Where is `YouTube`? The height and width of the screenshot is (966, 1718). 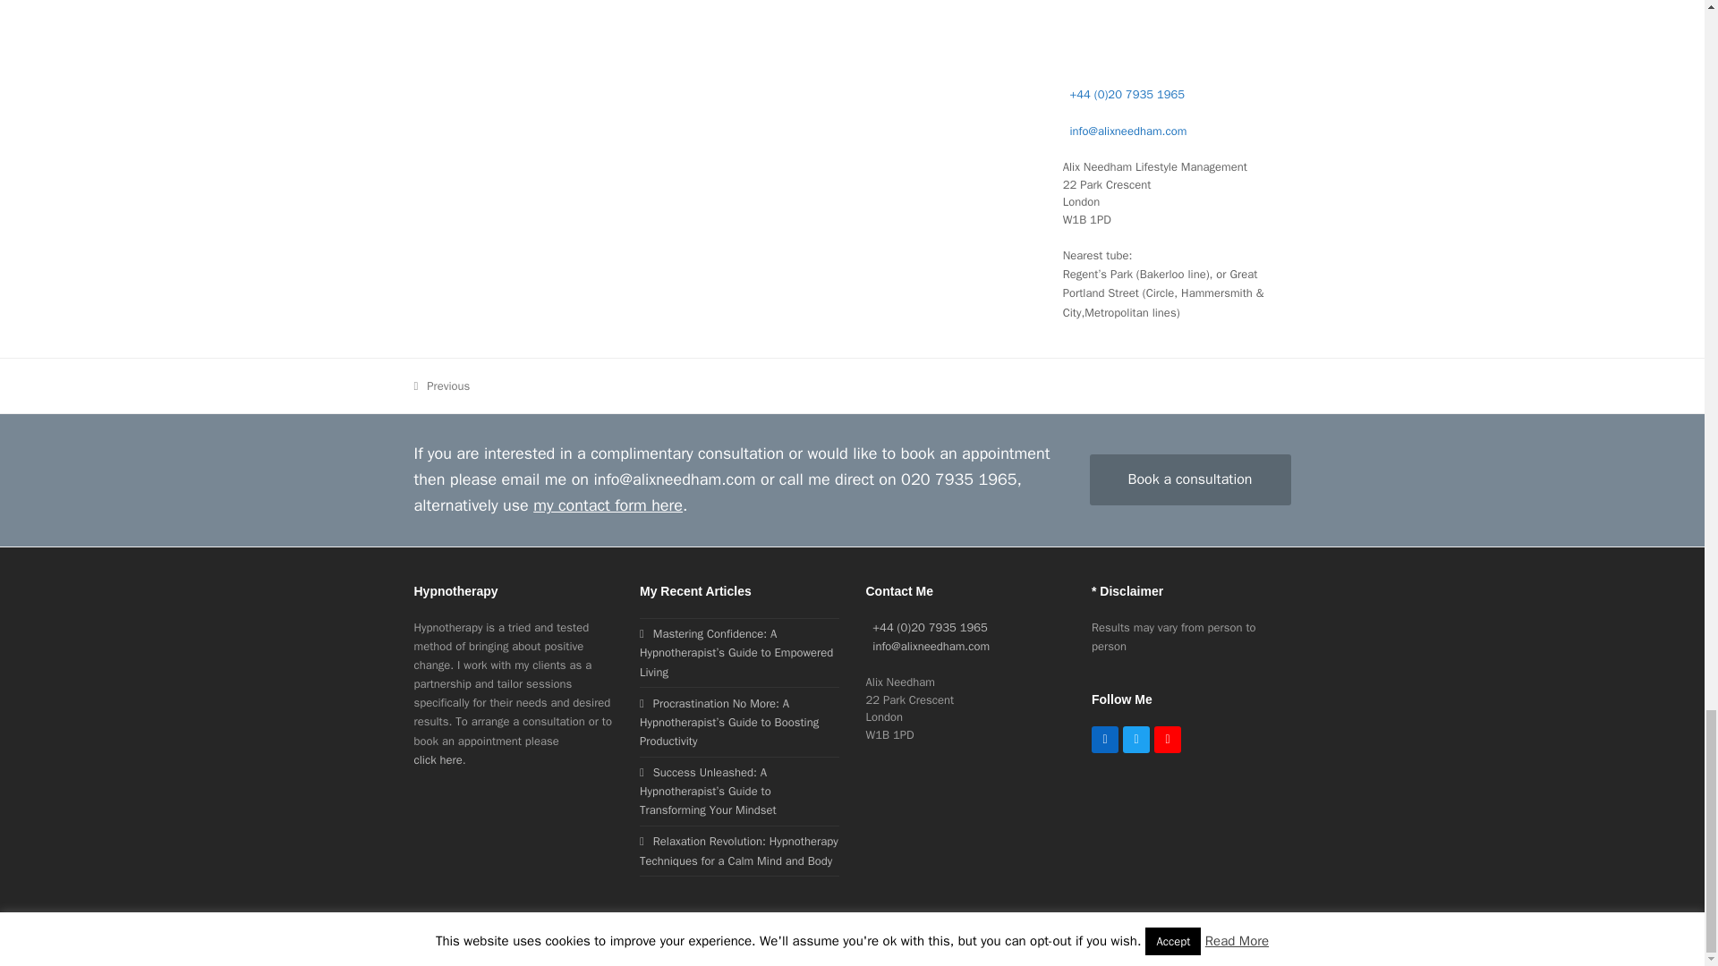 YouTube is located at coordinates (1168, 740).